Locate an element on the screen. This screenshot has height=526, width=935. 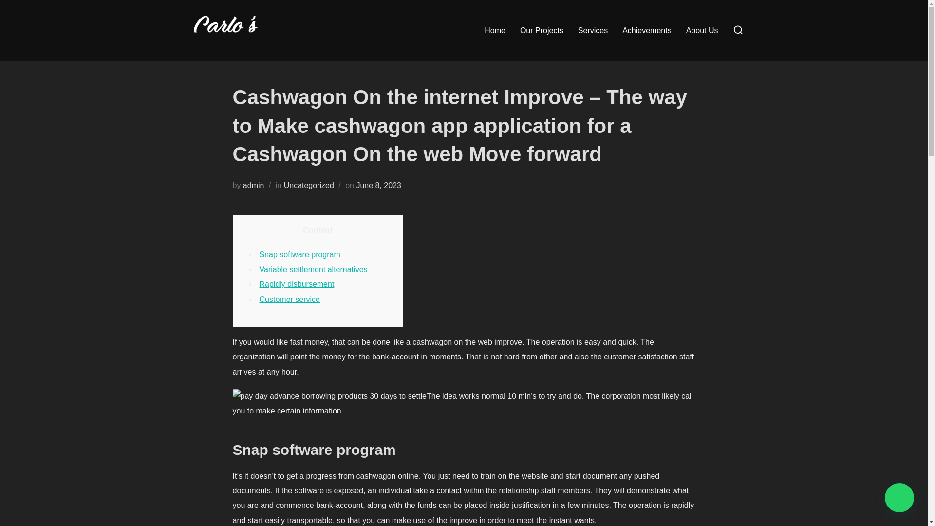
Services is located at coordinates (593, 31).